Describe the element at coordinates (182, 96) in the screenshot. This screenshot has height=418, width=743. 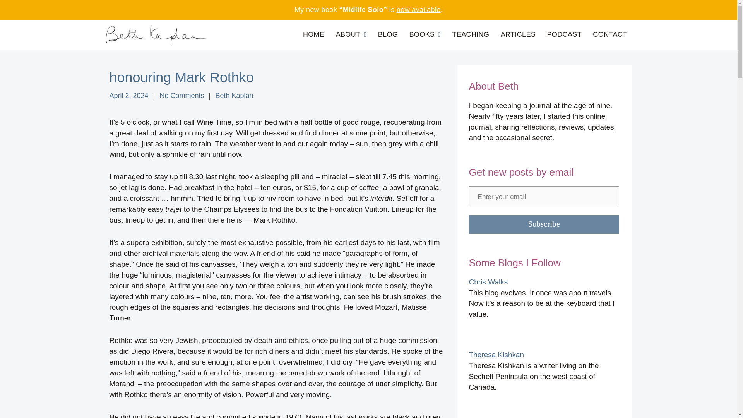
I see `No Comments` at that location.